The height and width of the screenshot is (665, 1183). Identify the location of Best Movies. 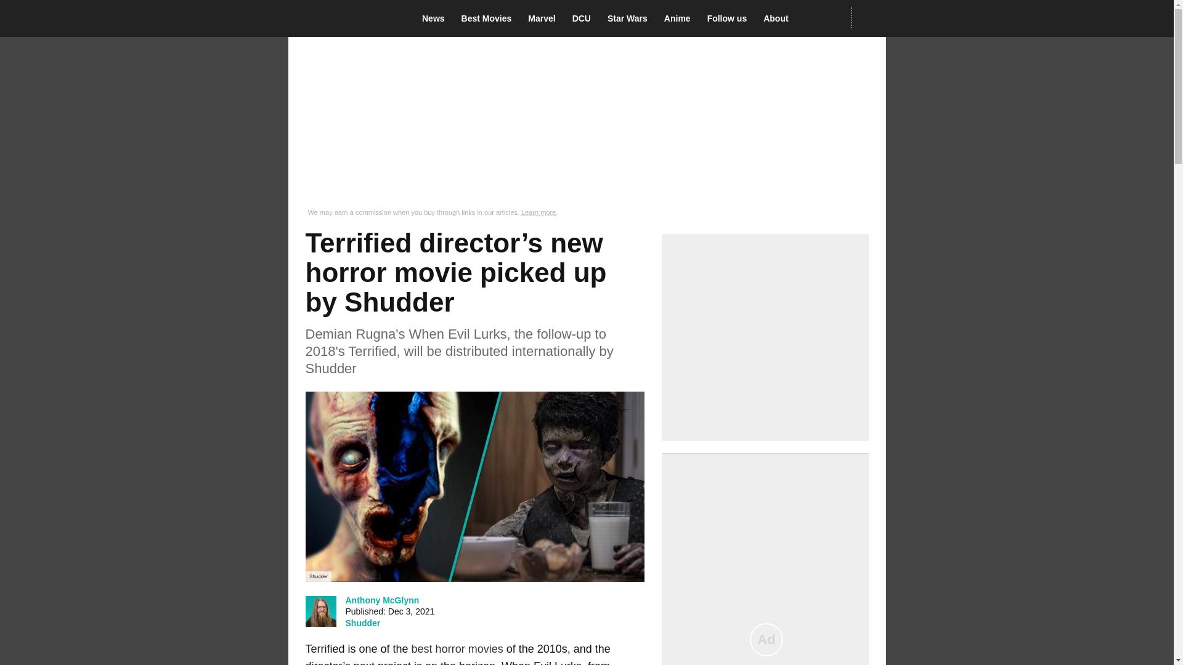
(490, 18).